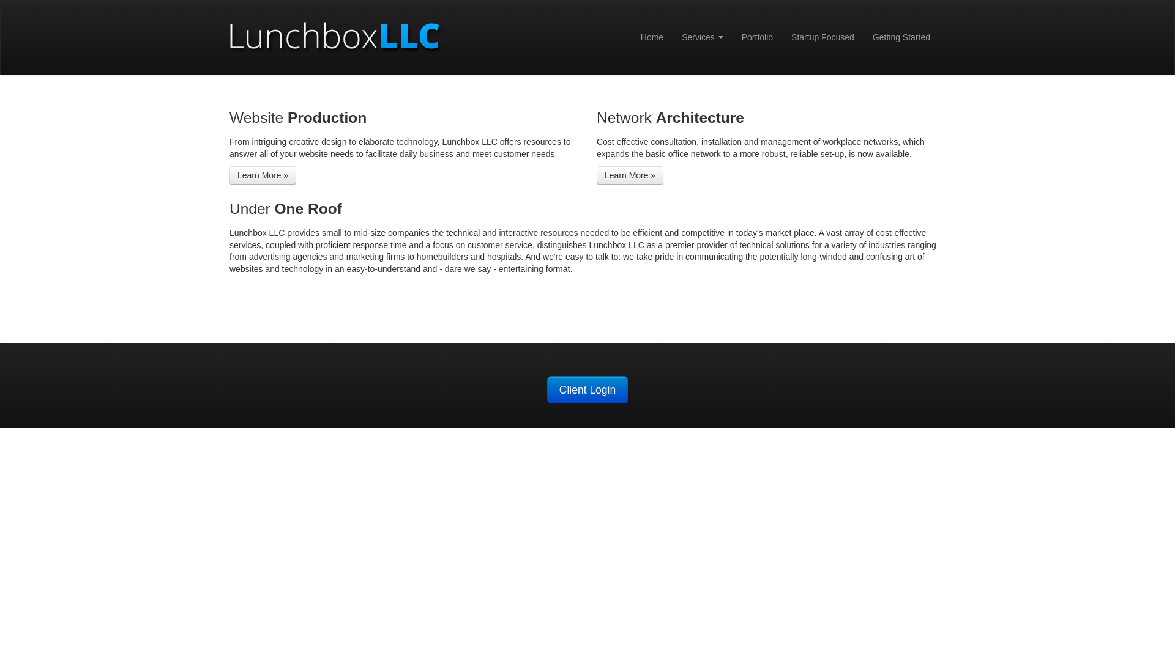 This screenshot has height=660, width=1175. I want to click on Home, so click(652, 37).